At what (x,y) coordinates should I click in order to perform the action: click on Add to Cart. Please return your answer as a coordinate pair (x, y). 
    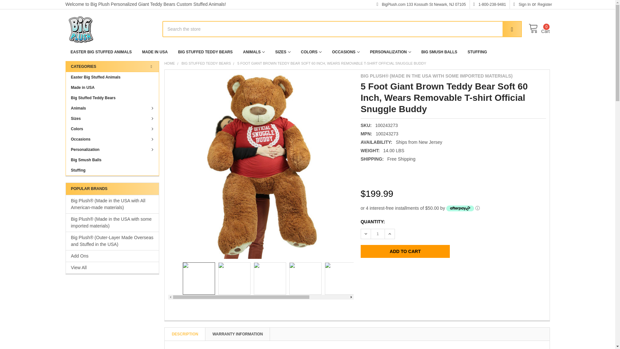
    Looking at the image, I should click on (539, 29).